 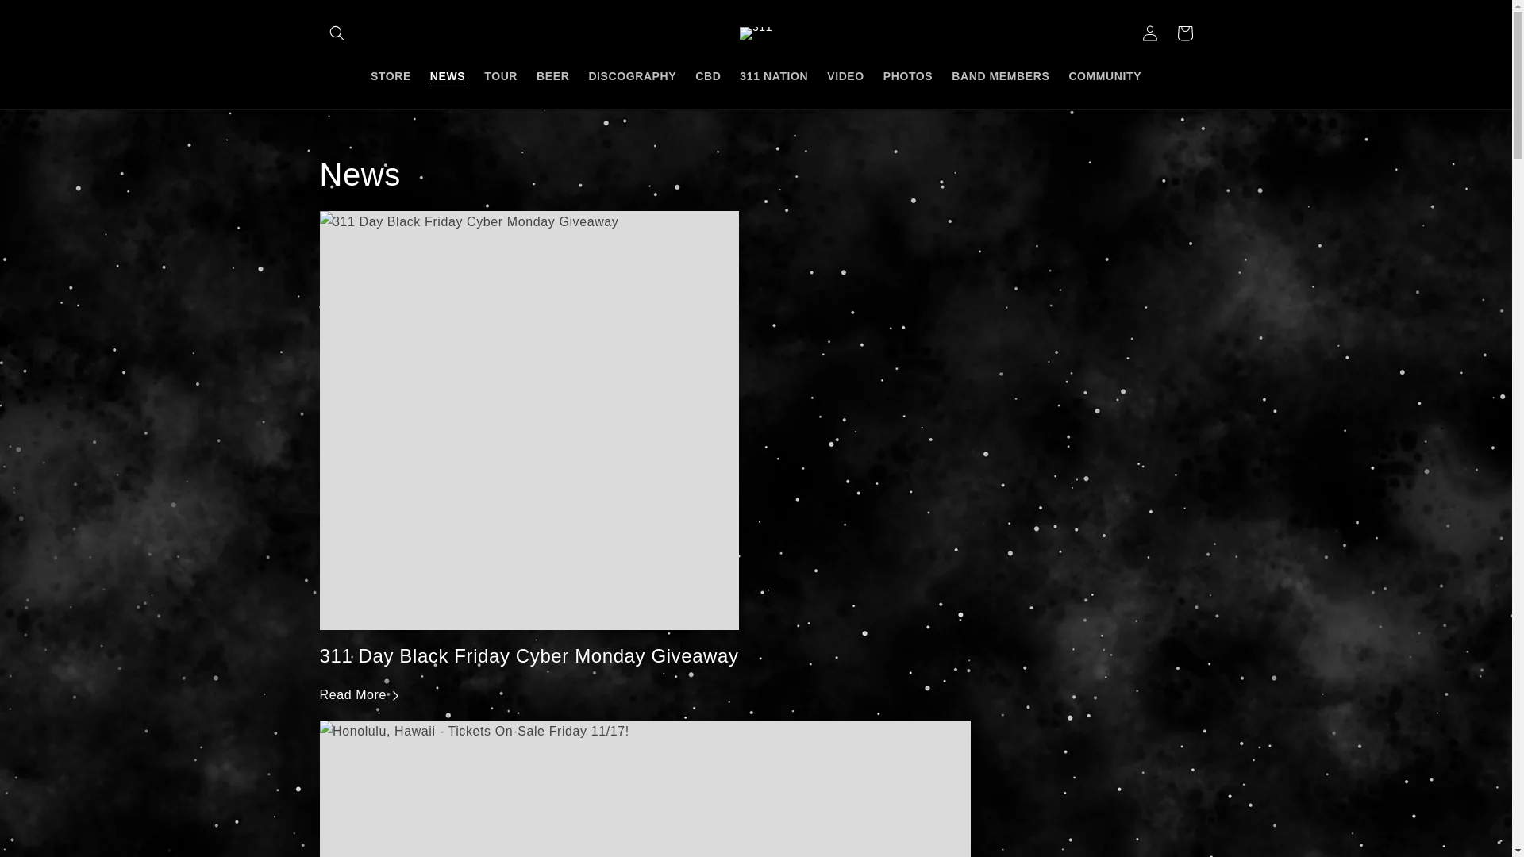 I want to click on VIDEO, so click(x=846, y=75).